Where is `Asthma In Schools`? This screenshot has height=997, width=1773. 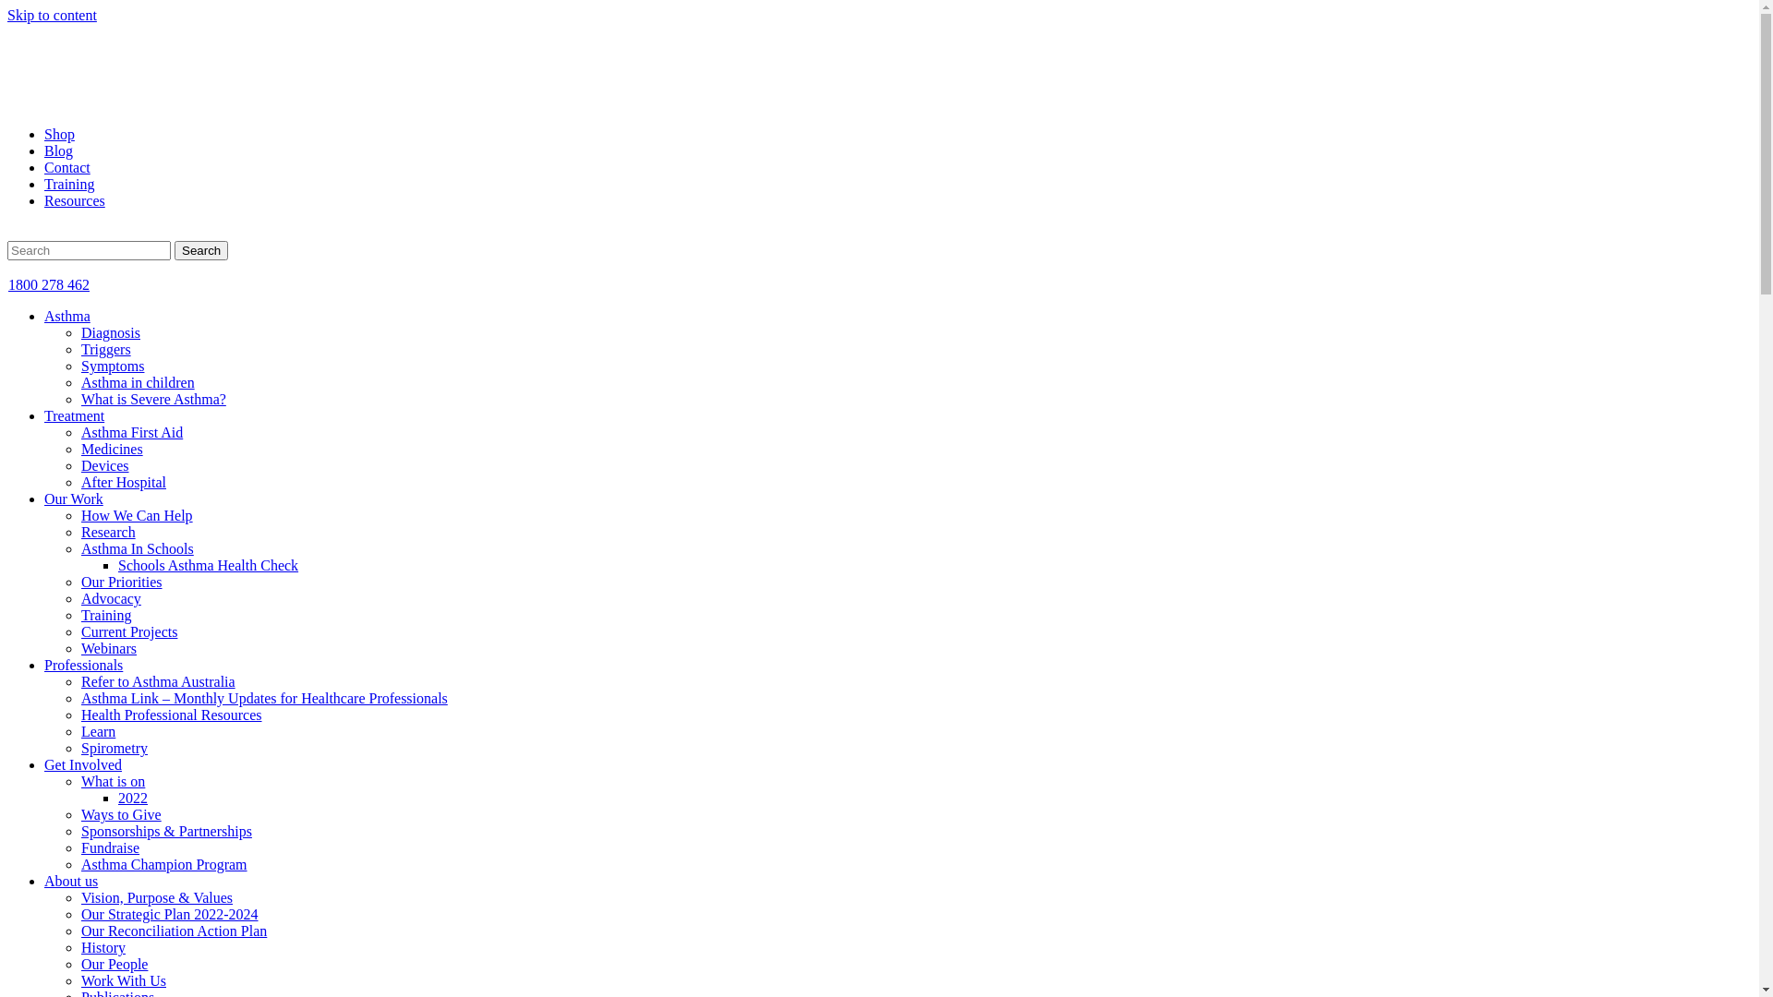
Asthma In Schools is located at coordinates (138, 548).